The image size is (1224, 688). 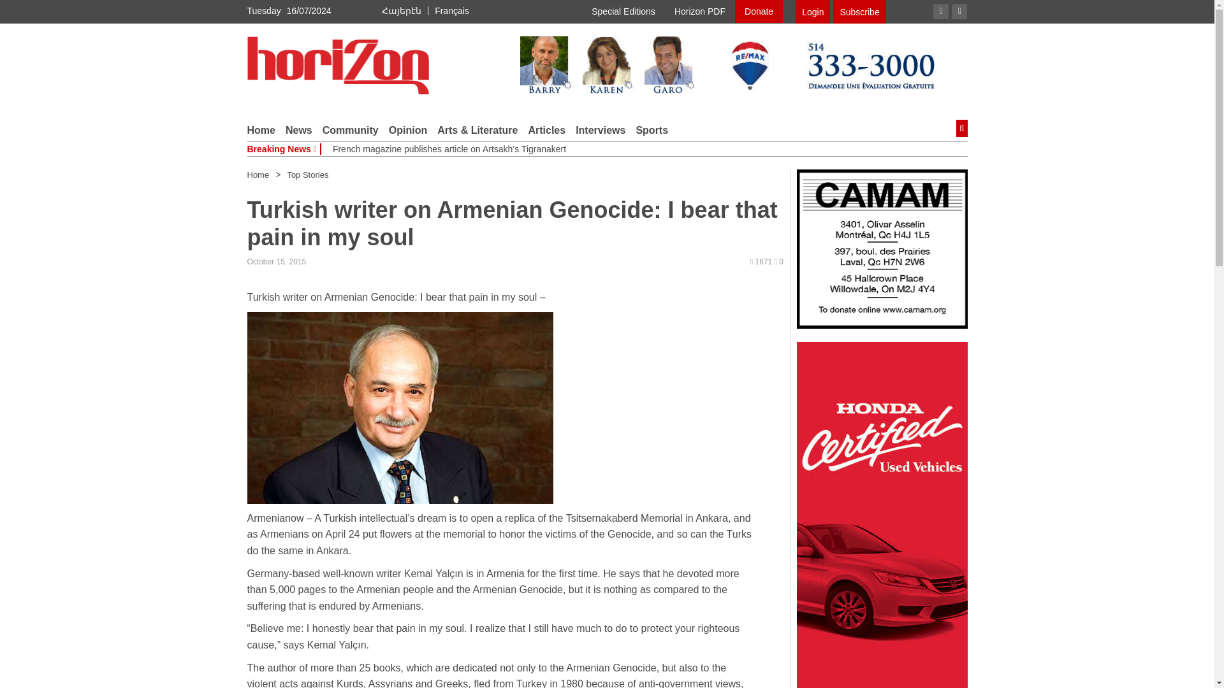 What do you see at coordinates (408, 130) in the screenshot?
I see `Opinion` at bounding box center [408, 130].